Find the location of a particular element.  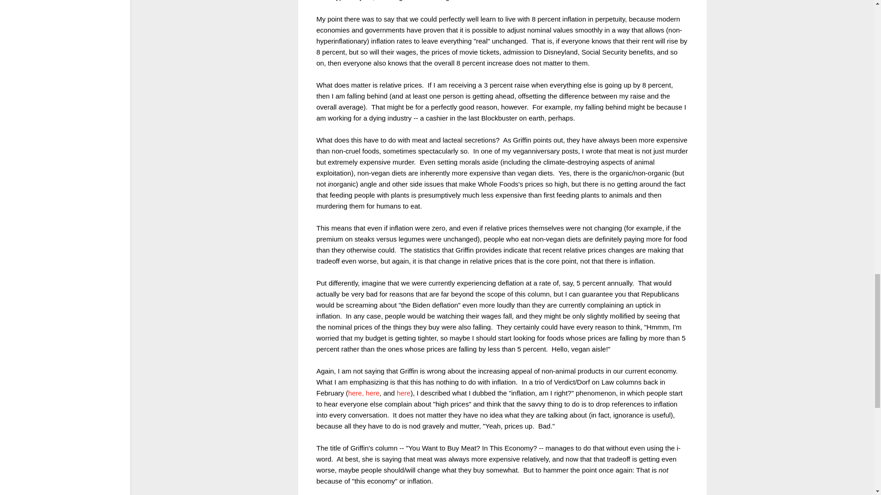

here, is located at coordinates (356, 392).